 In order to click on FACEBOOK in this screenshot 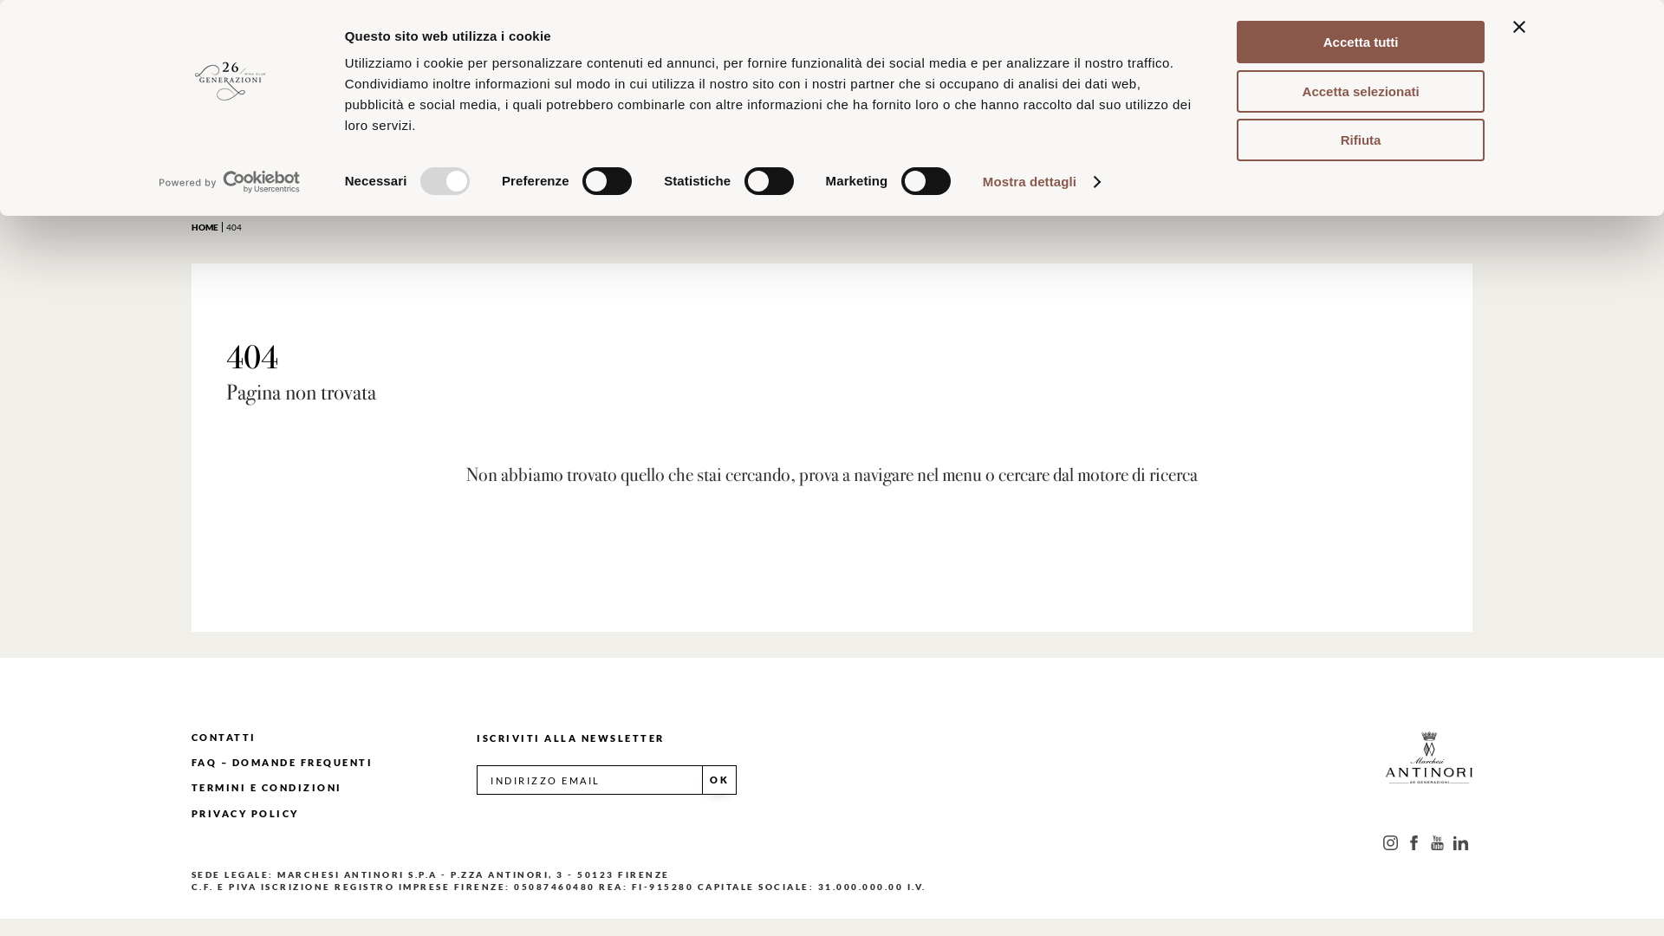, I will do `click(1414, 842)`.